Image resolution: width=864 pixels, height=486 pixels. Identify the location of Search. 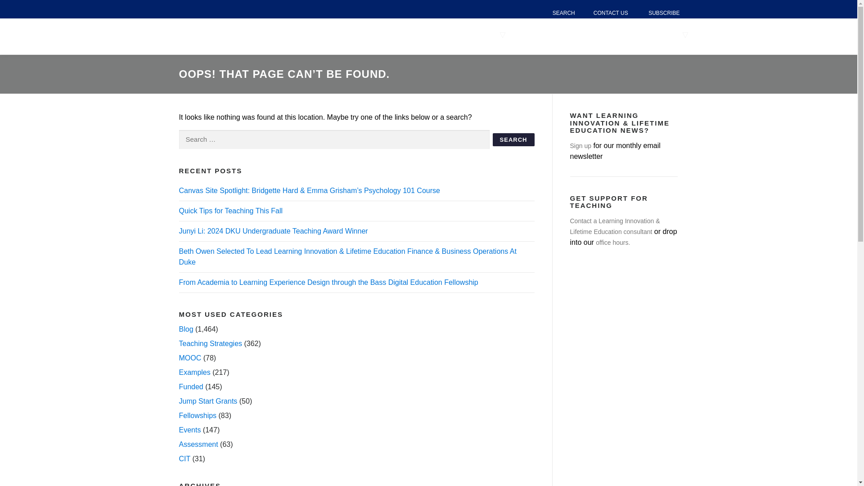
(513, 139).